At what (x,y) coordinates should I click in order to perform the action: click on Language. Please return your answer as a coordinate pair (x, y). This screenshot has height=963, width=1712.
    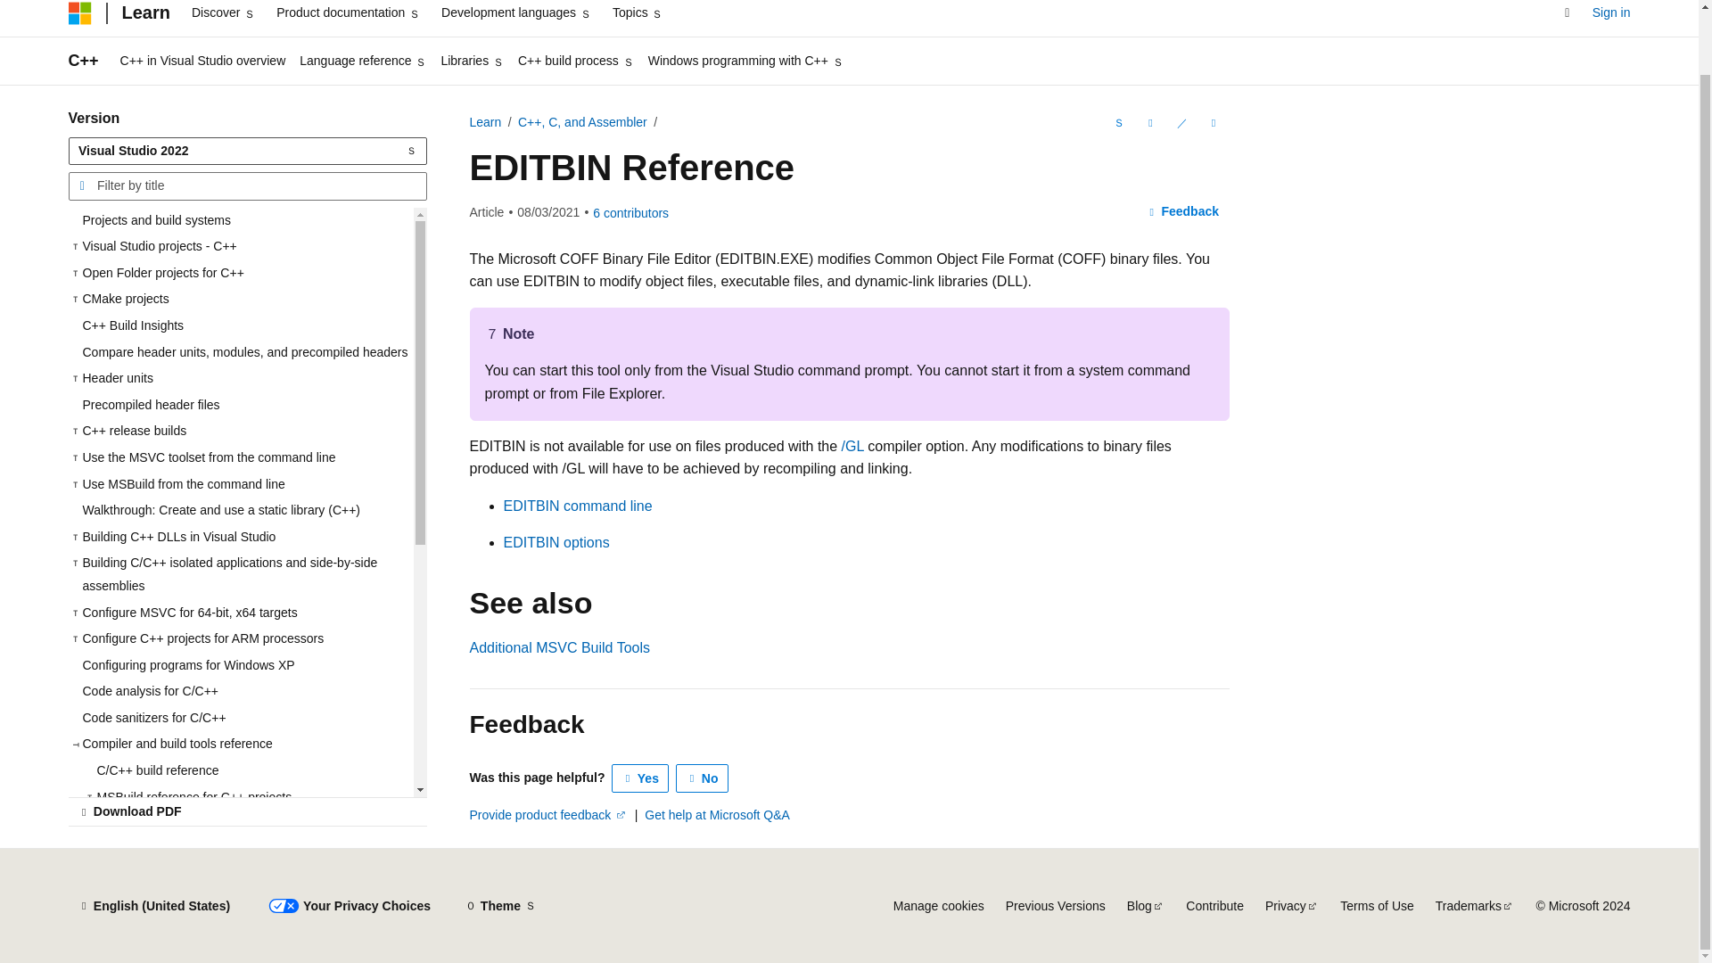
    Looking at the image, I should click on (1116, 123).